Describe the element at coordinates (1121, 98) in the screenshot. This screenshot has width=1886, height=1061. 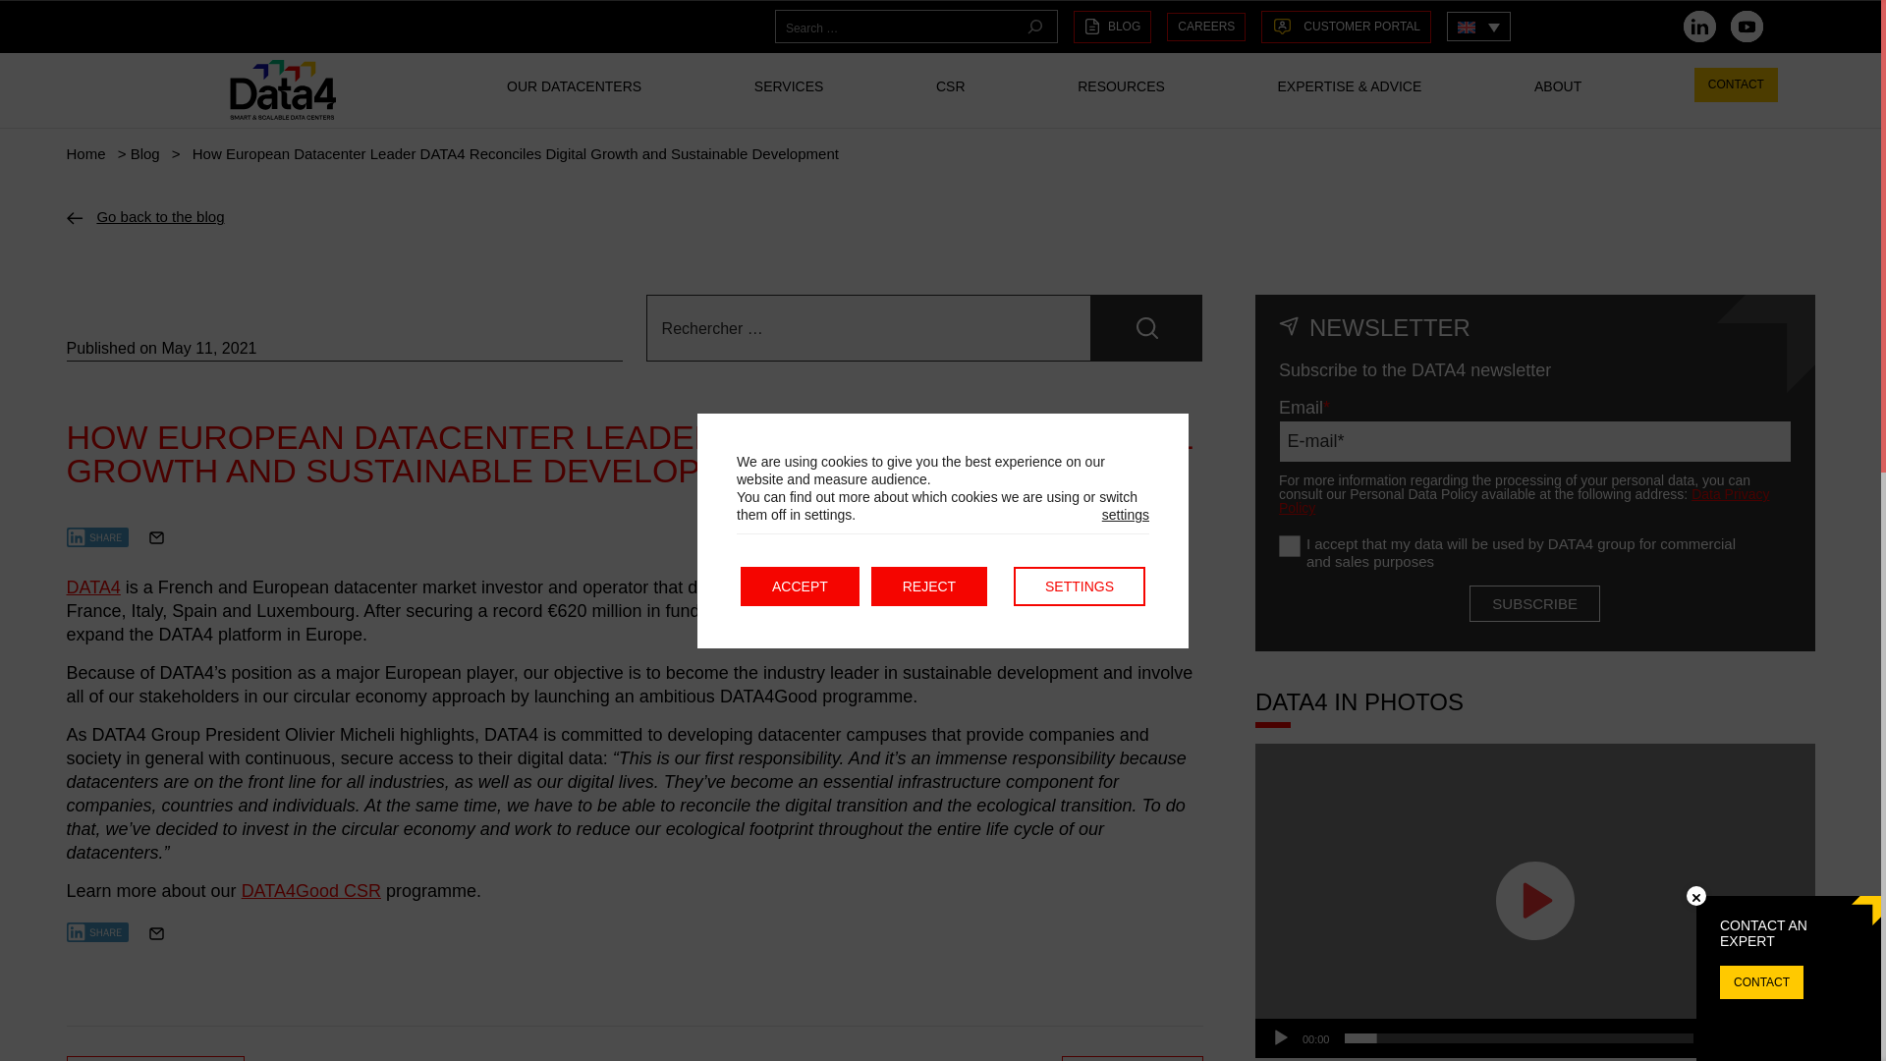
I see `RESOURCES` at that location.